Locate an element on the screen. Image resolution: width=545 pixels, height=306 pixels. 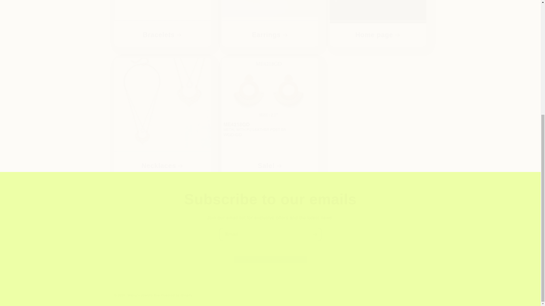
Bracelets is located at coordinates (162, 35).